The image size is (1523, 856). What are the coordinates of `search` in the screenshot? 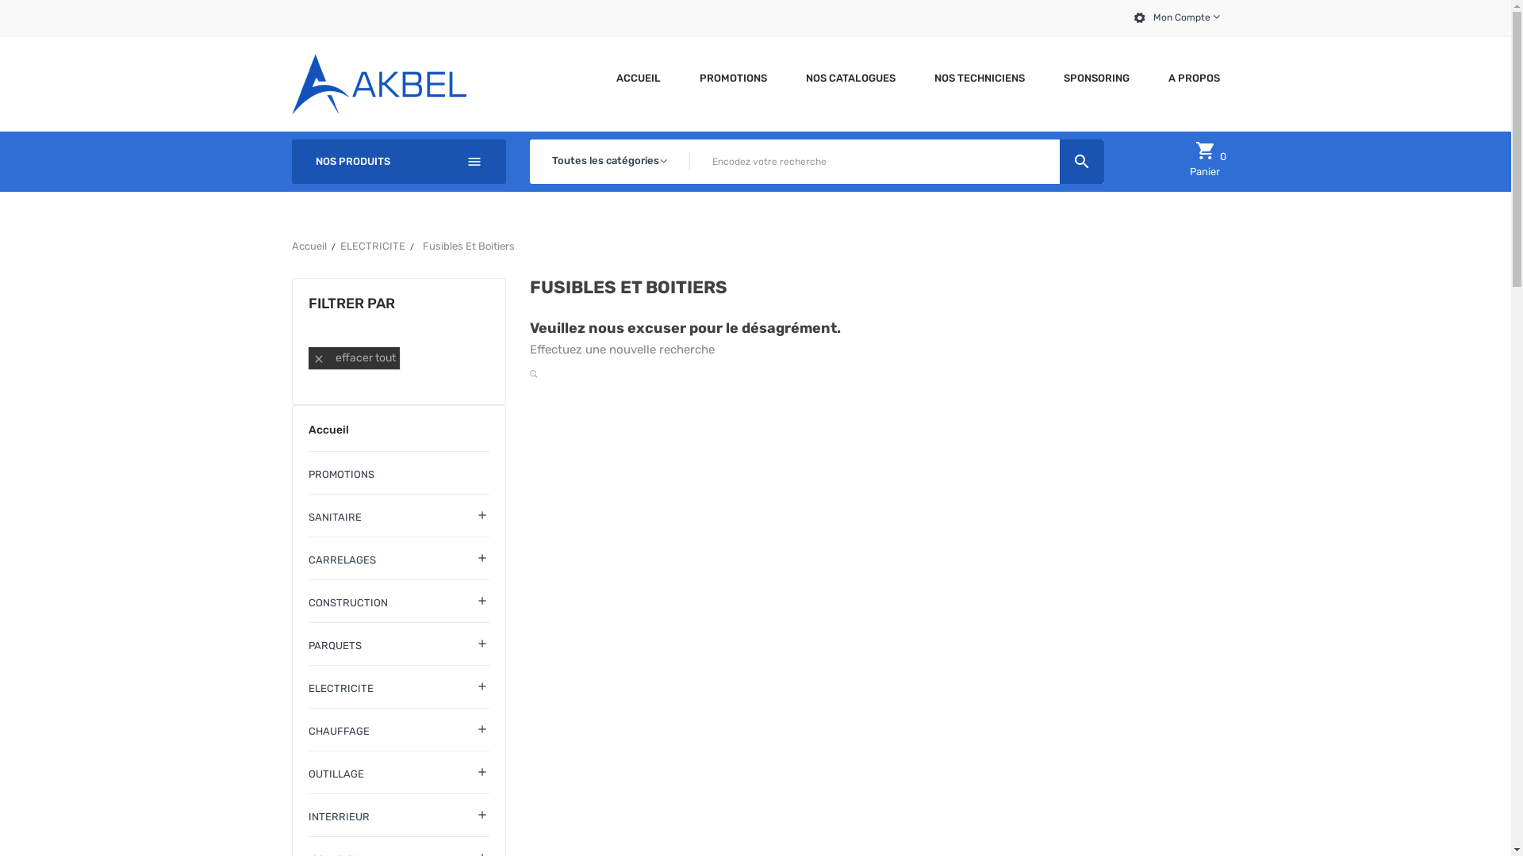 It's located at (1082, 162).